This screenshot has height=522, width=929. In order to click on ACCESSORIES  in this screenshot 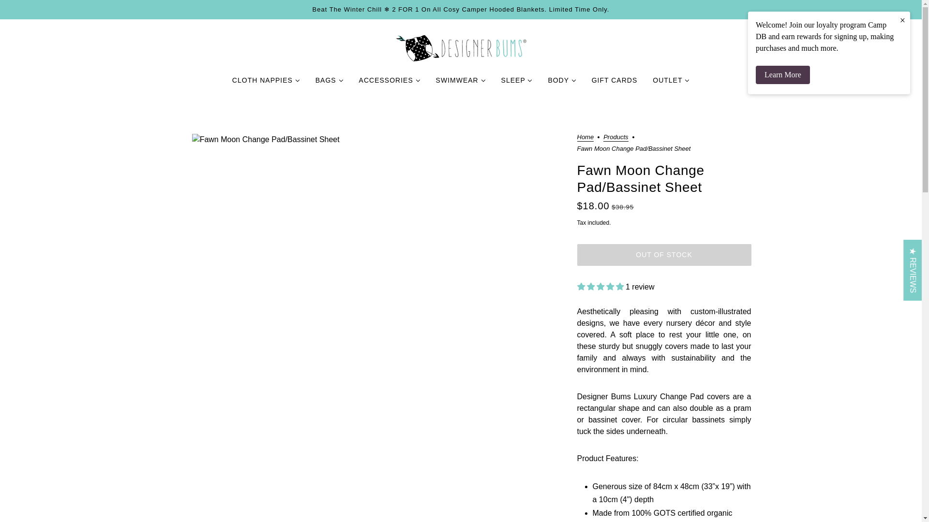, I will do `click(390, 84)`.